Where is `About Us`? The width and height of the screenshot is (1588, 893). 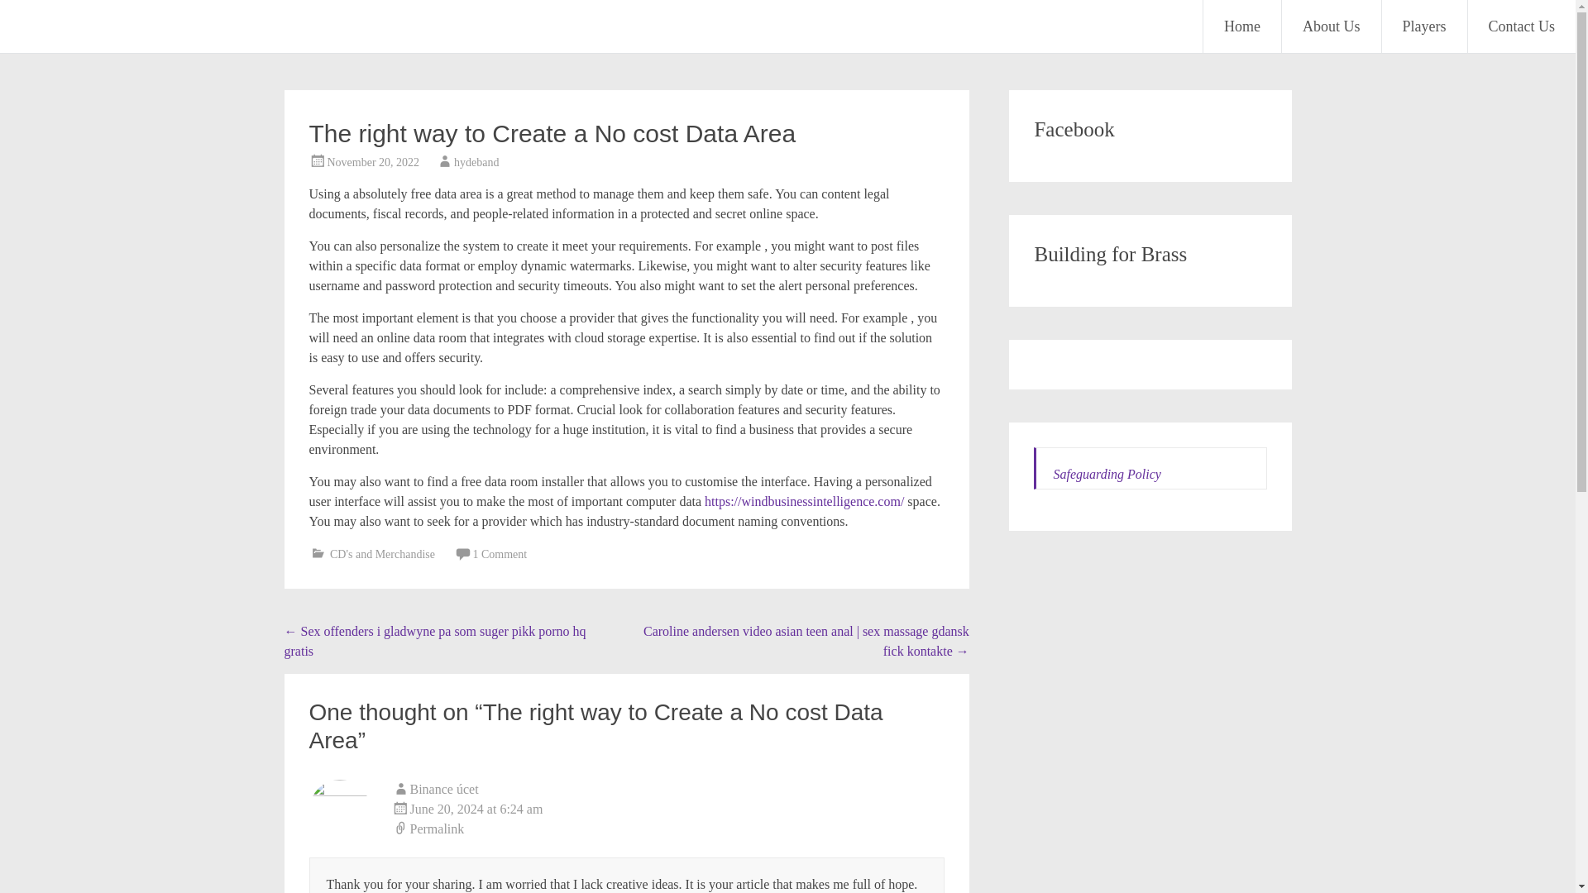
About Us is located at coordinates (1332, 26).